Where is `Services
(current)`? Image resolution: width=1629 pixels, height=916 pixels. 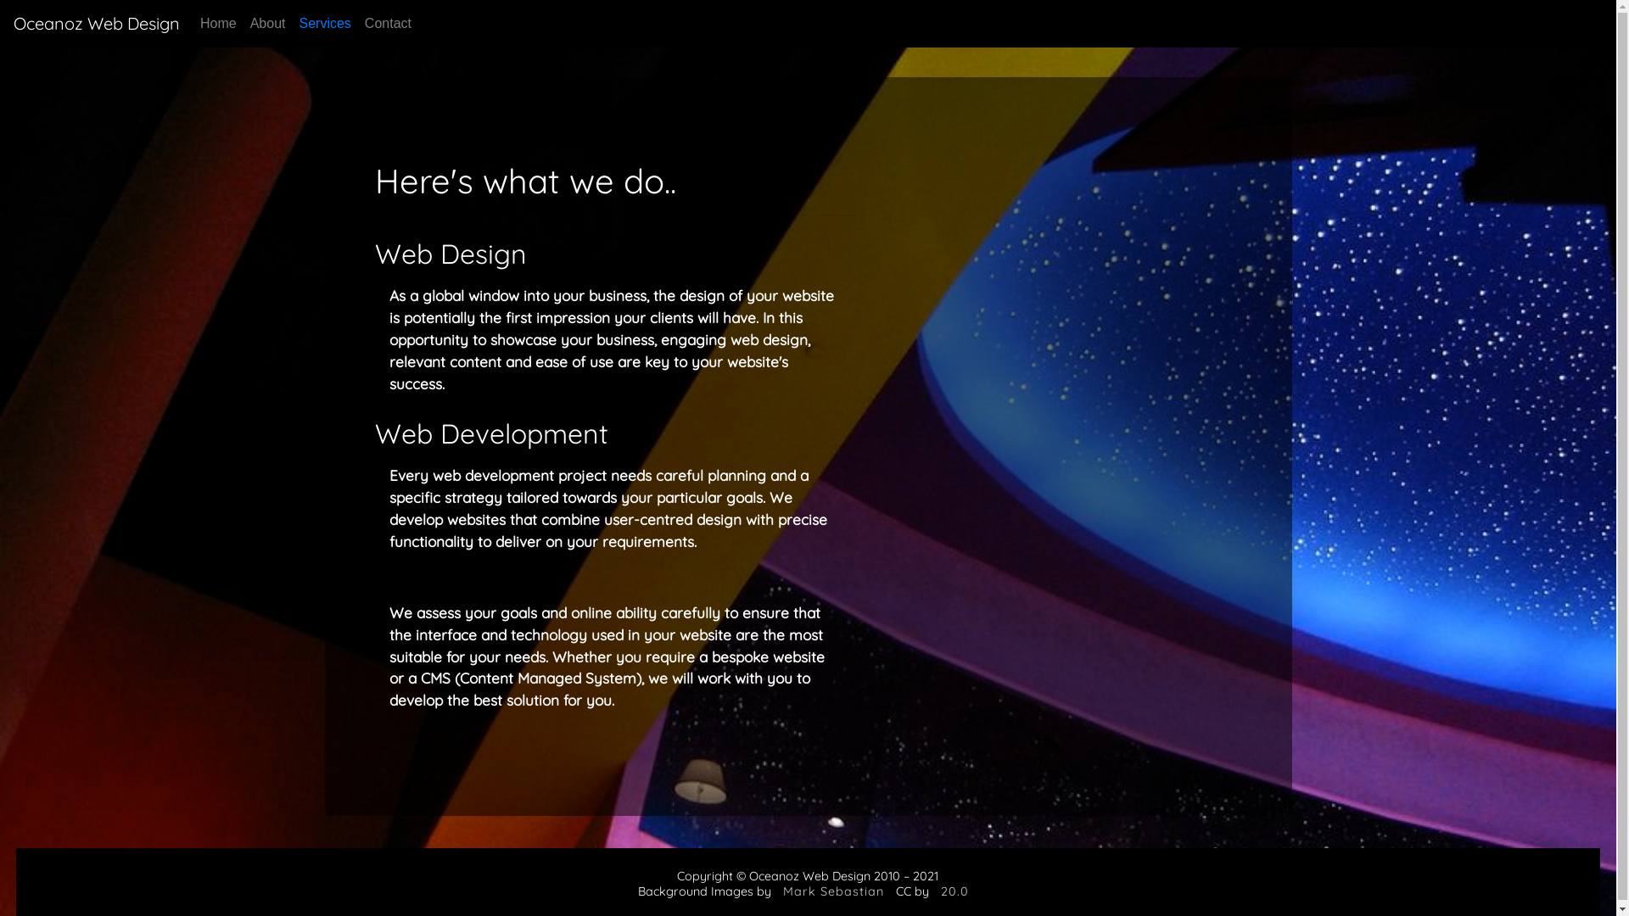 Services
(current) is located at coordinates (324, 24).